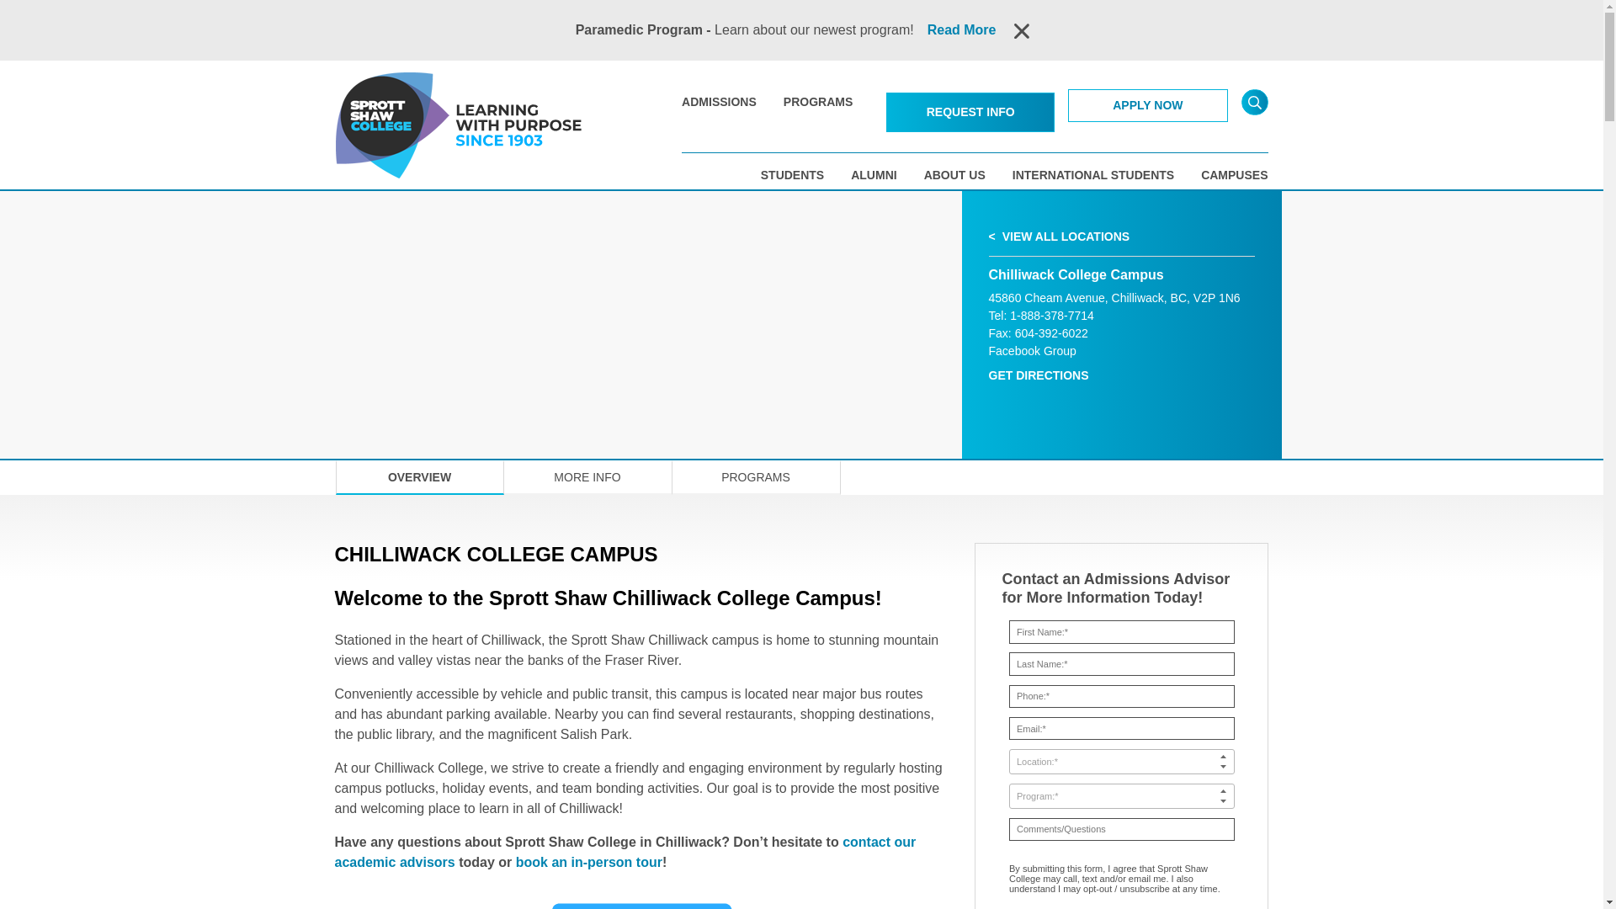 The width and height of the screenshot is (1616, 909). What do you see at coordinates (719, 101) in the screenshot?
I see `ADMISSIONS` at bounding box center [719, 101].